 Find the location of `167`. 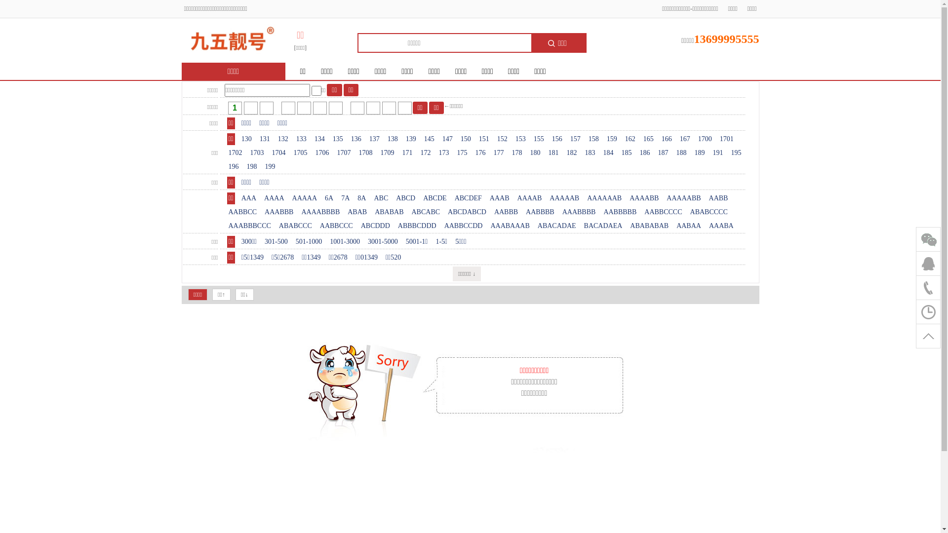

167 is located at coordinates (685, 139).